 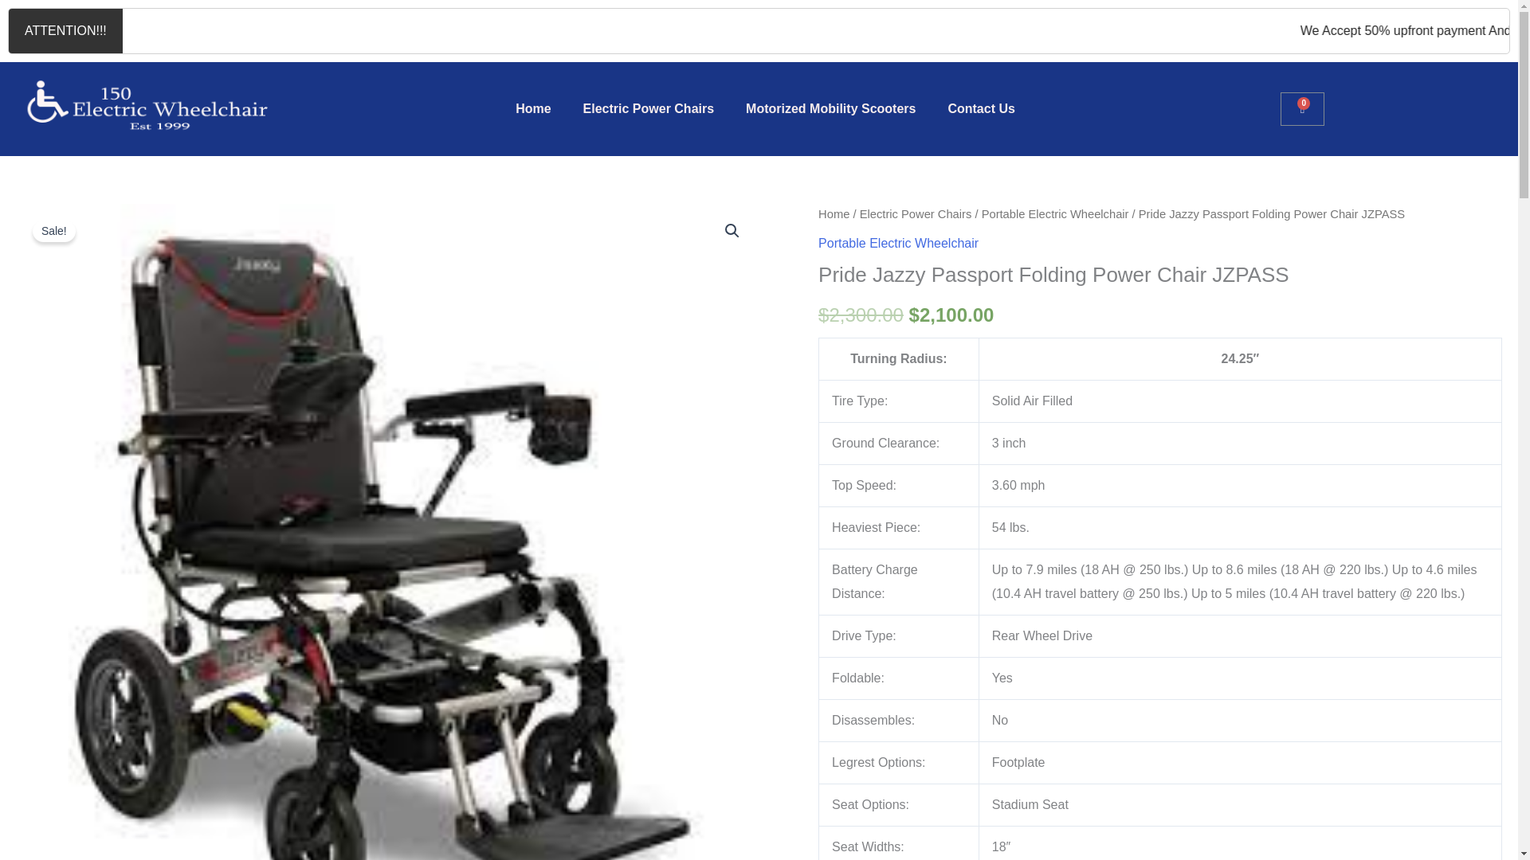 I want to click on Motorized Mobility Scooters, so click(x=830, y=108).